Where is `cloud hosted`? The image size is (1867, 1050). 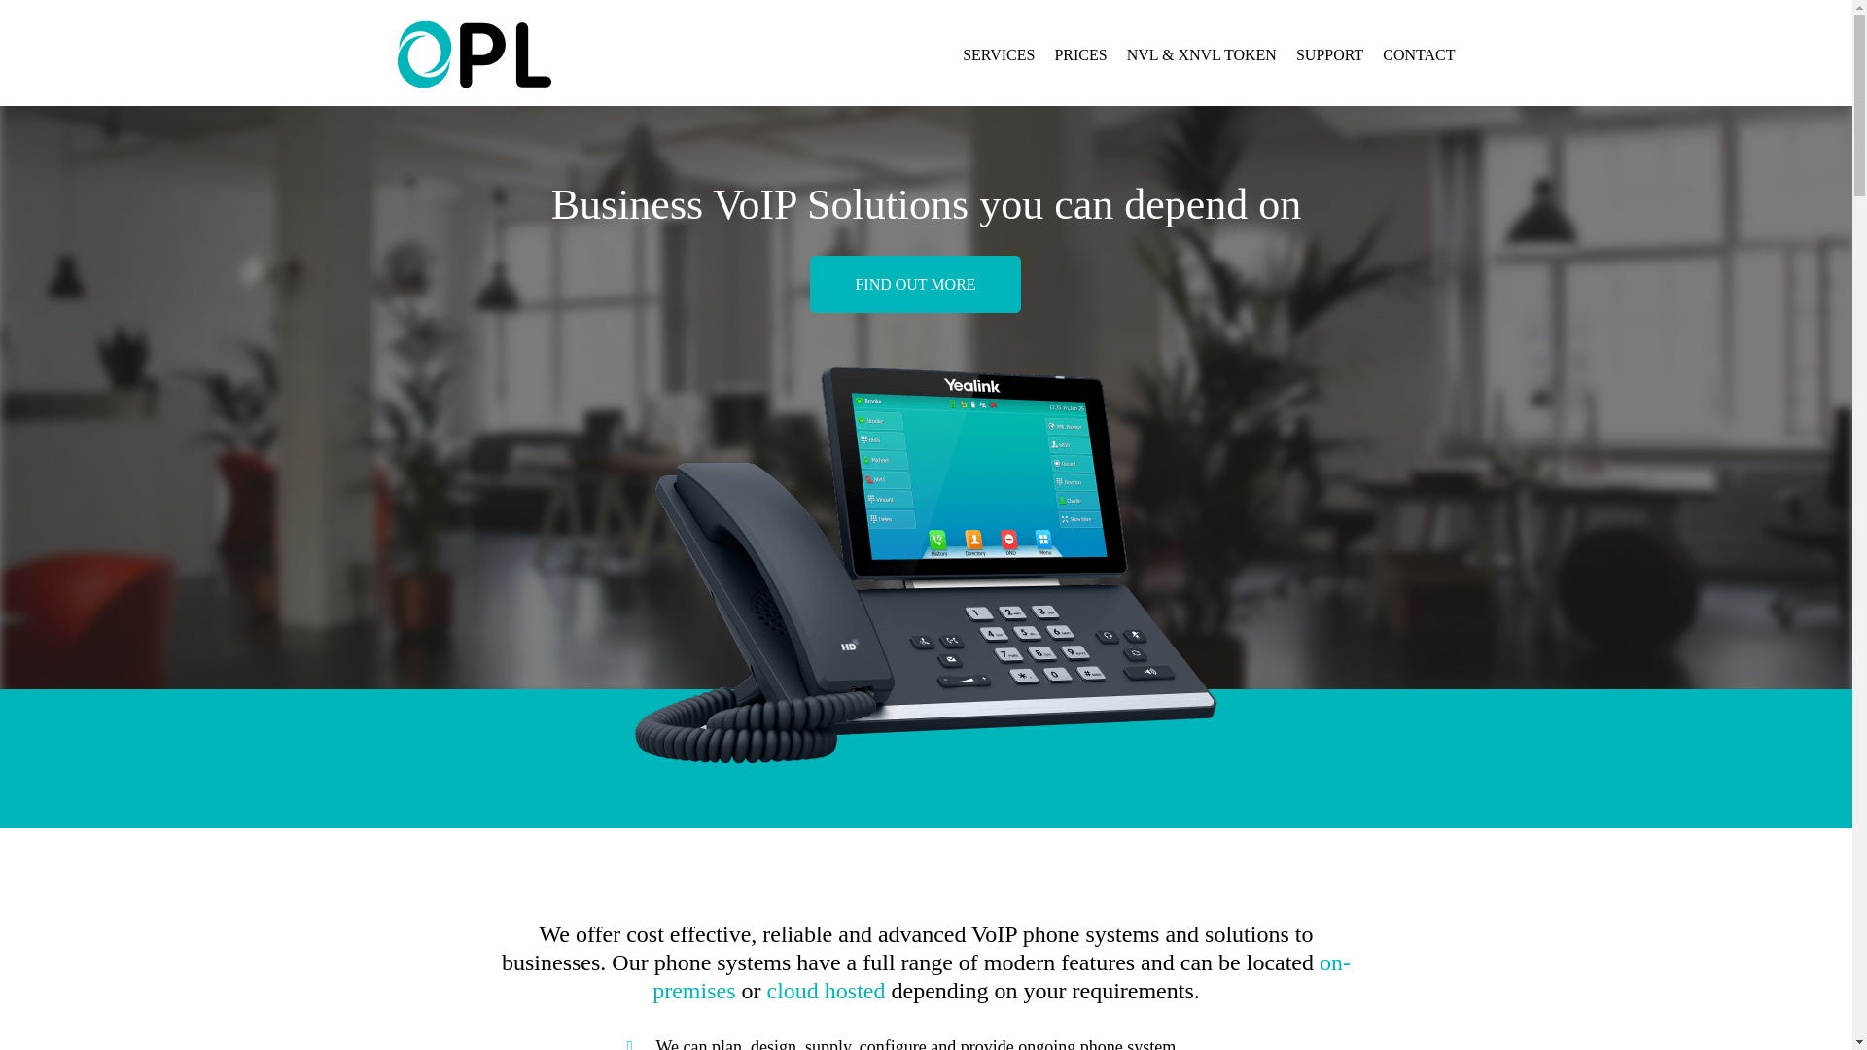
cloud hosted is located at coordinates (827, 990).